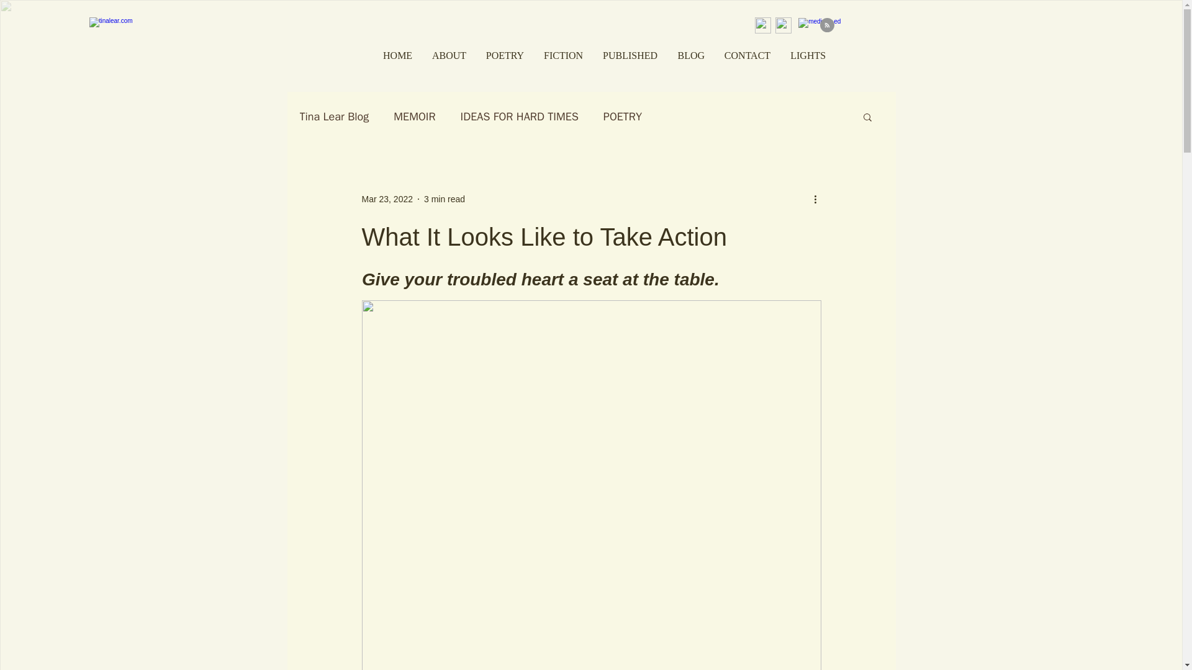  Describe the element at coordinates (807, 55) in the screenshot. I see `LIGHTS` at that location.